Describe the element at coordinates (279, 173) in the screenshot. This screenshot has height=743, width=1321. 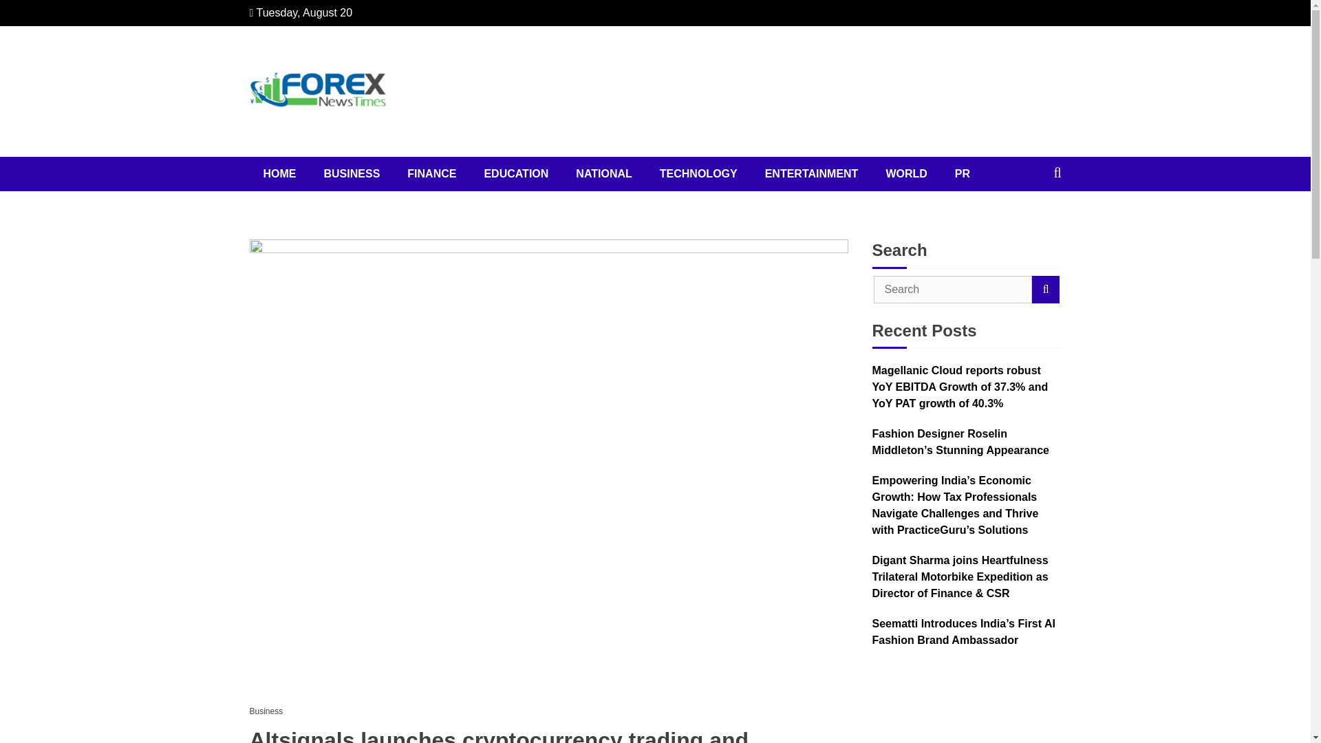
I see `HOME` at that location.